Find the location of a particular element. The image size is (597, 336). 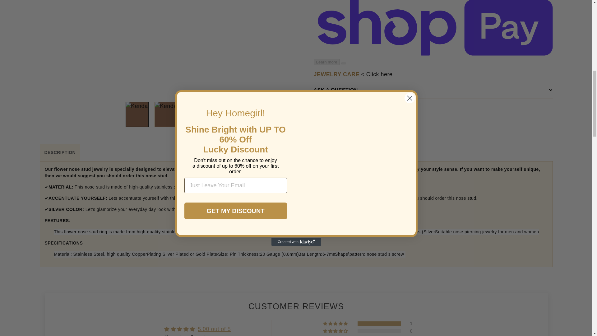

Tweet on Twitter is located at coordinates (359, 112).